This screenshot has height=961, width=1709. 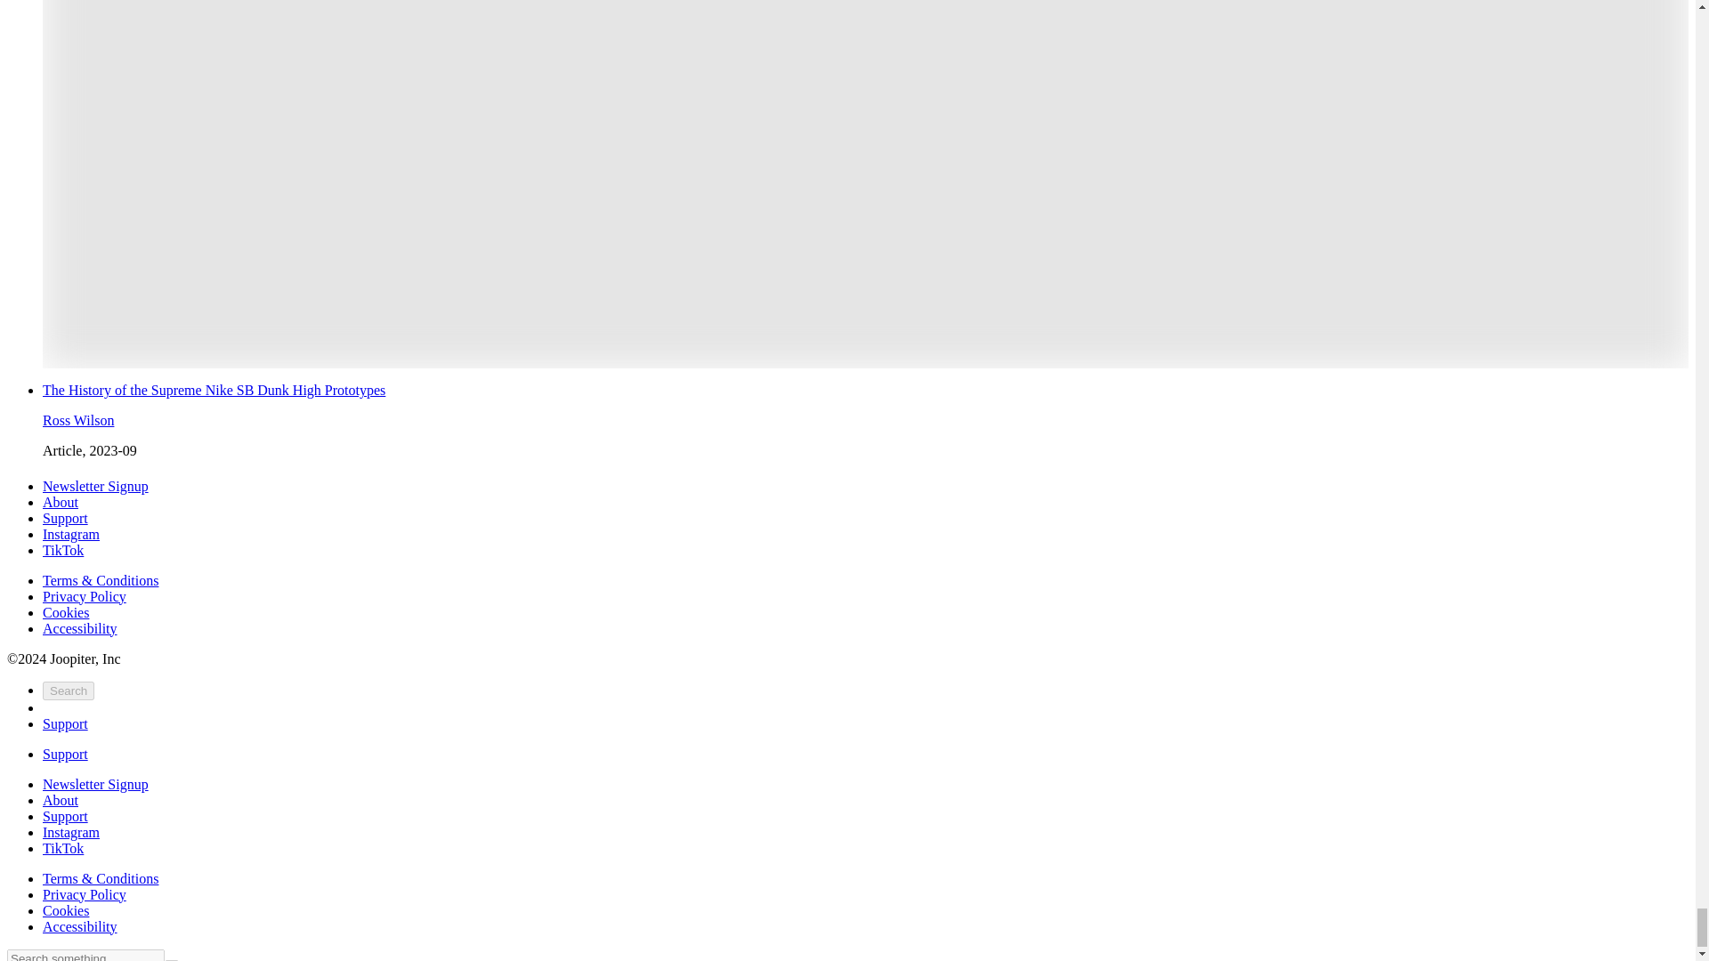 What do you see at coordinates (61, 801) in the screenshot?
I see `About` at bounding box center [61, 801].